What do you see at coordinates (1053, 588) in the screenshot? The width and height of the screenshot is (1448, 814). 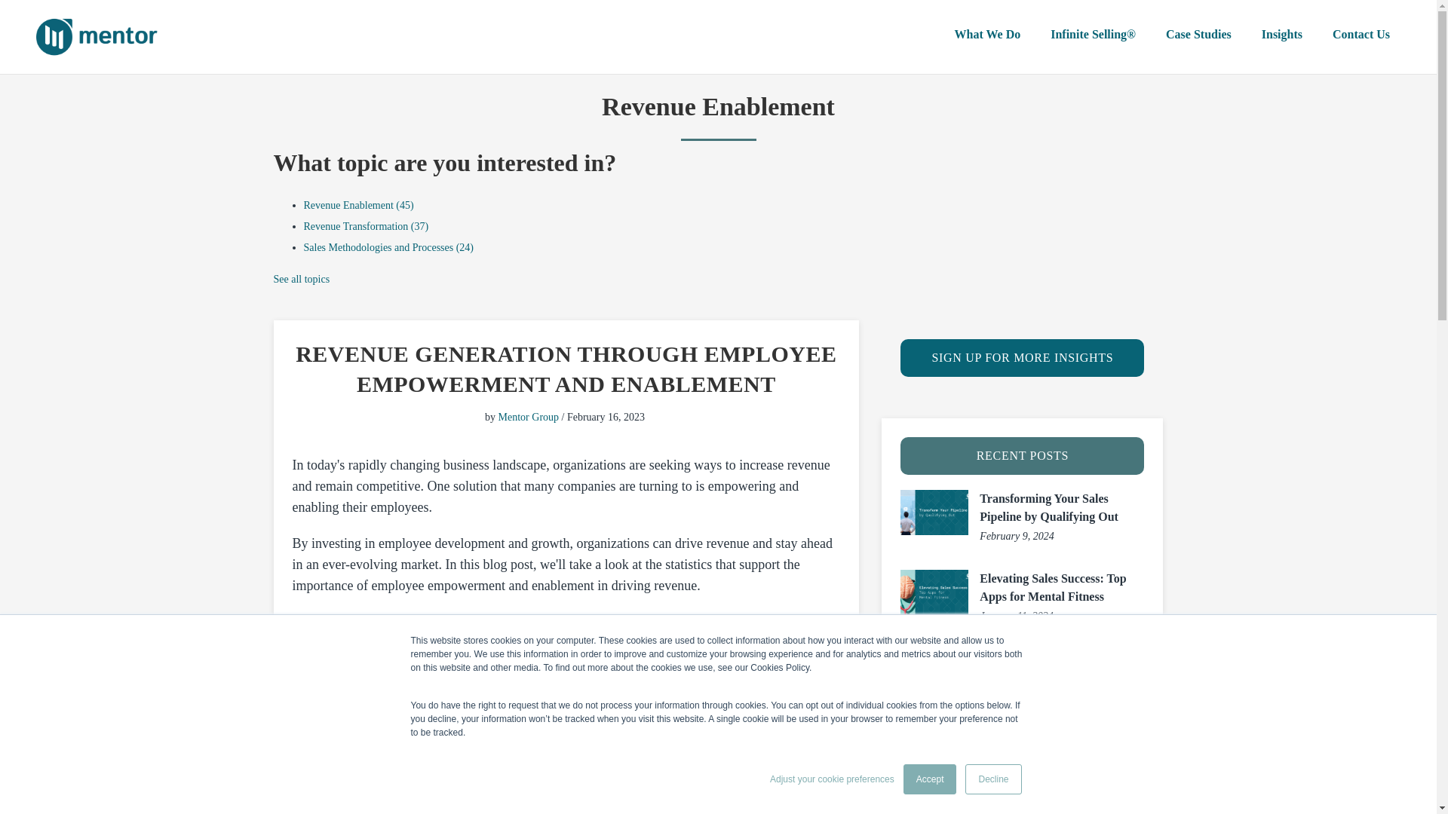 I see `Elevating Sales Success: Top Apps for Mental Fitness` at bounding box center [1053, 588].